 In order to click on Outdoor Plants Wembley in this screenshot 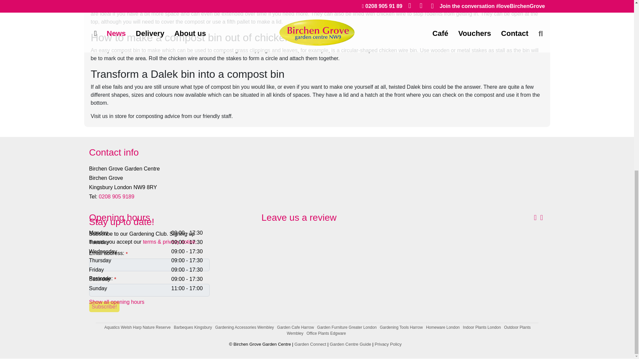, I will do `click(409, 330)`.